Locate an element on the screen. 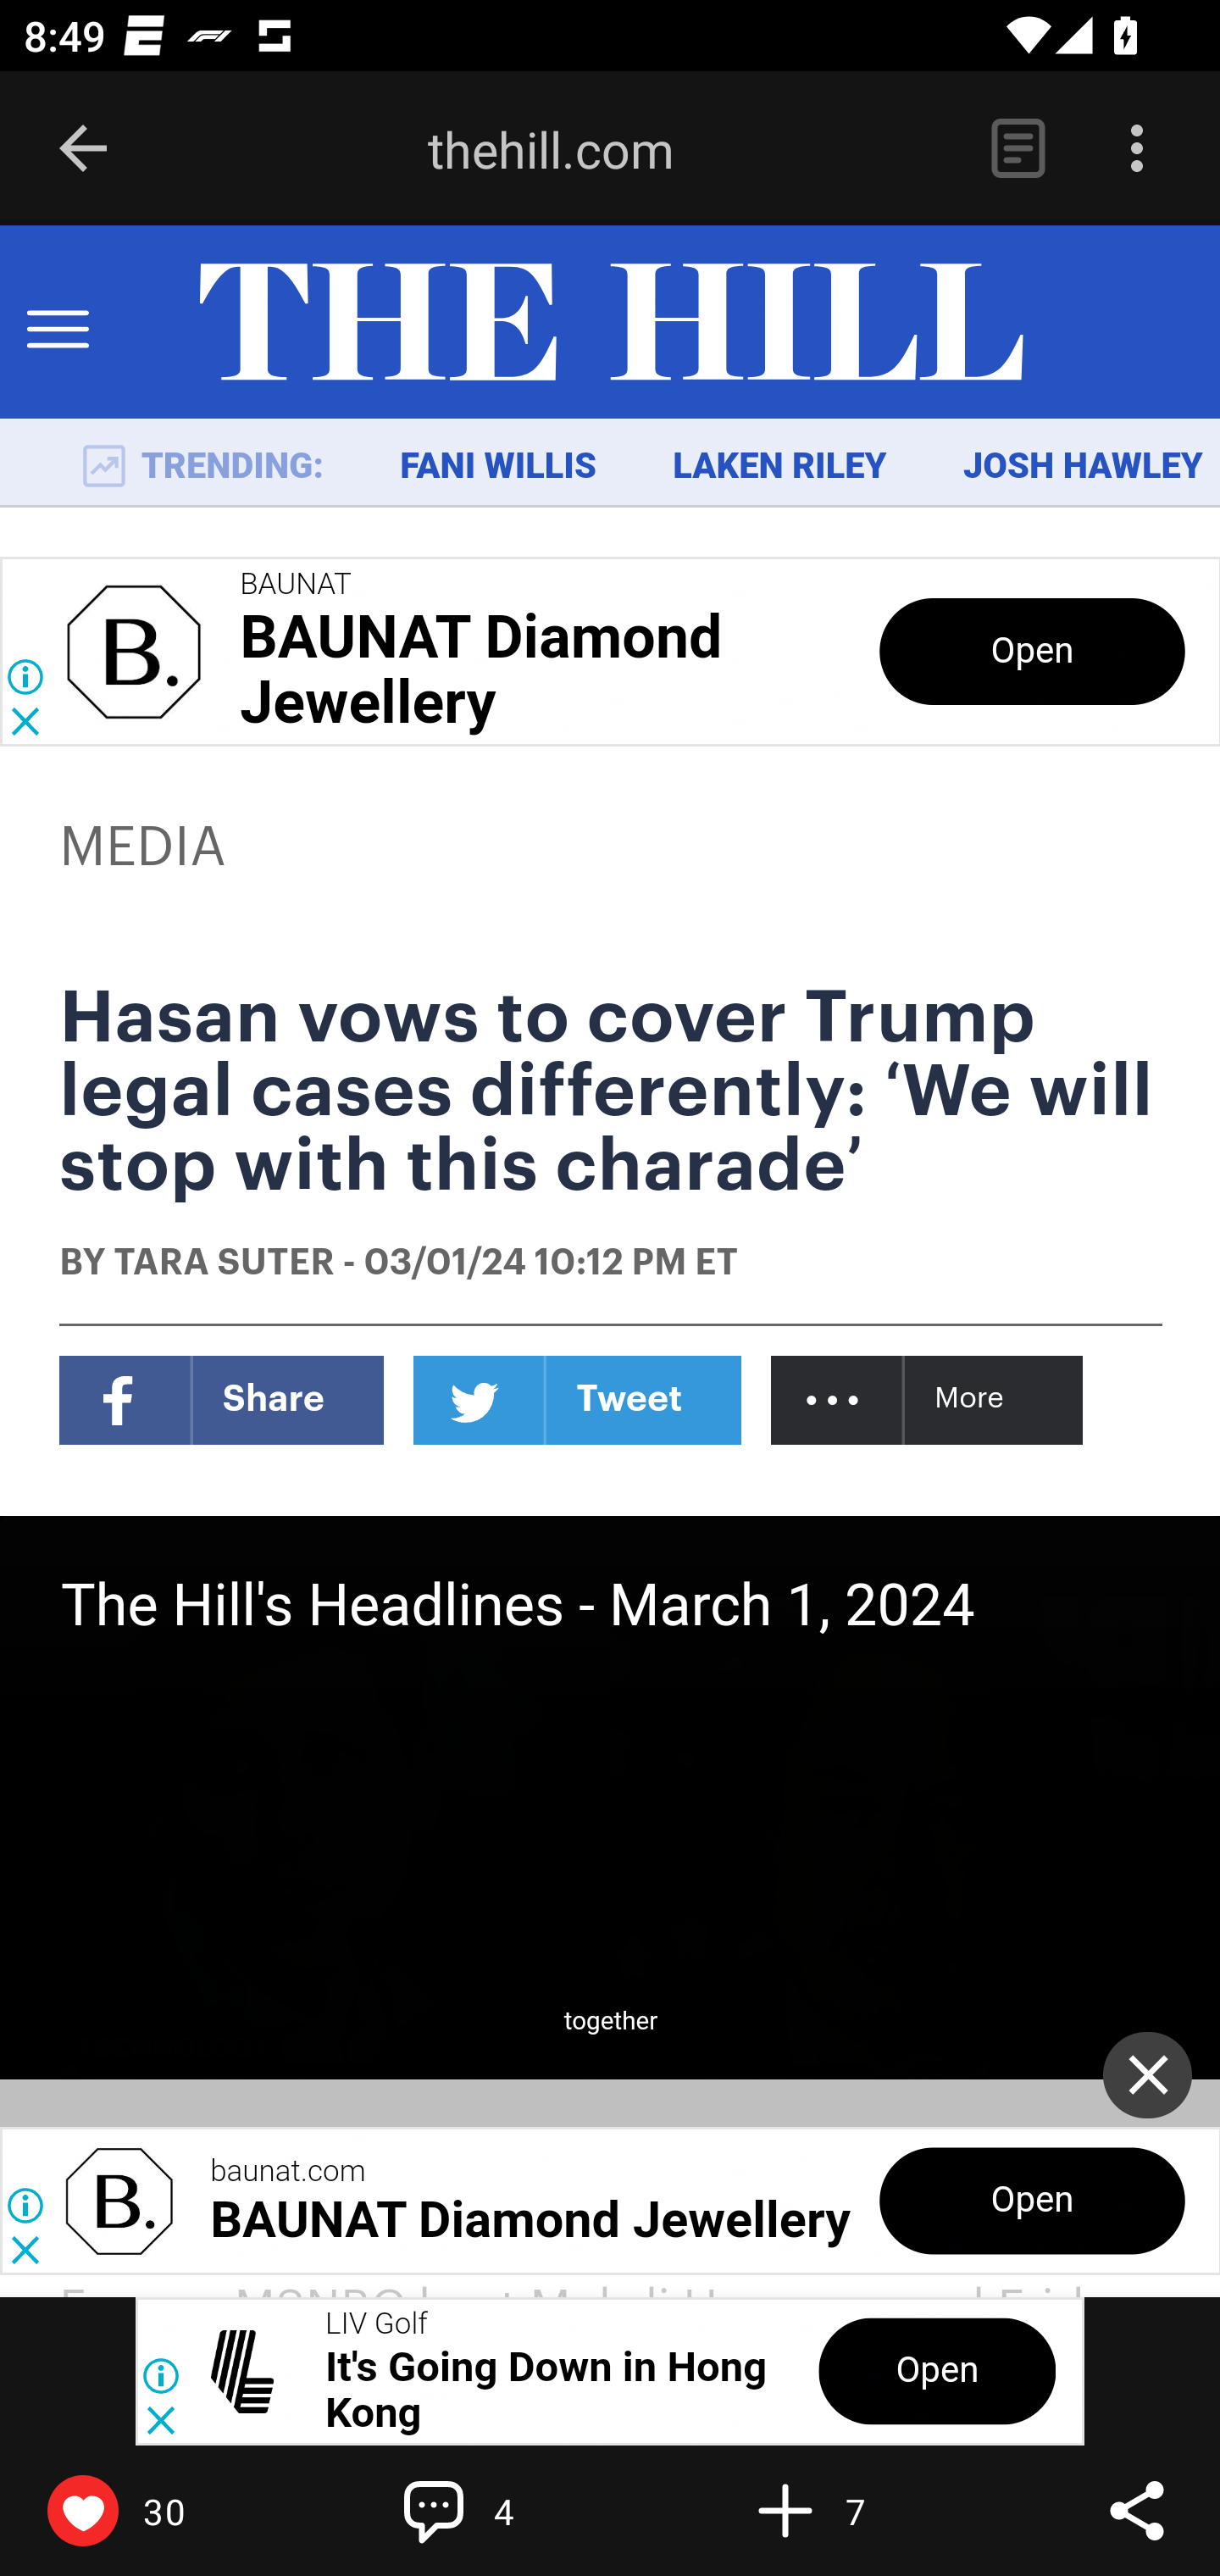  Flip into Magazine 7 is located at coordinates (856, 2510).